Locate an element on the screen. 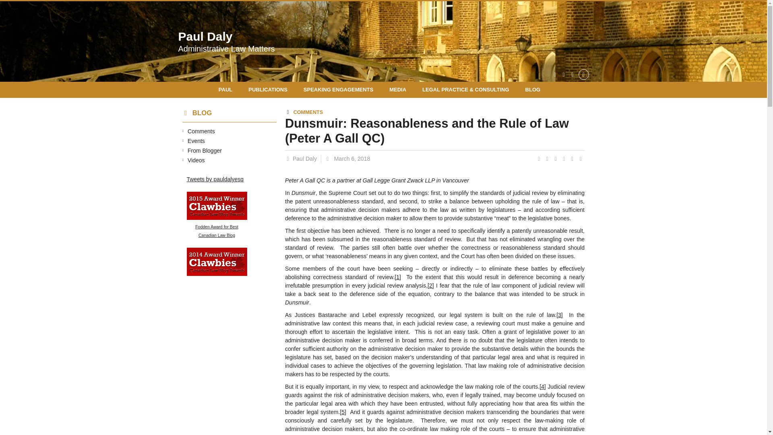 The image size is (773, 435). Save via Evernote is located at coordinates (573, 158).